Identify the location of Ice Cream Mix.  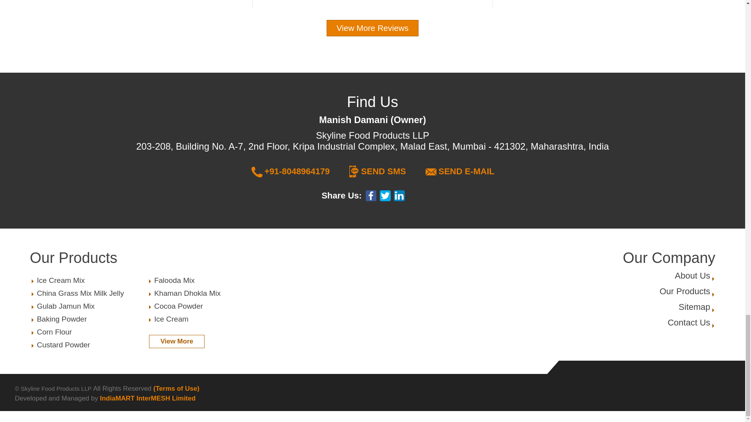
(206, 306).